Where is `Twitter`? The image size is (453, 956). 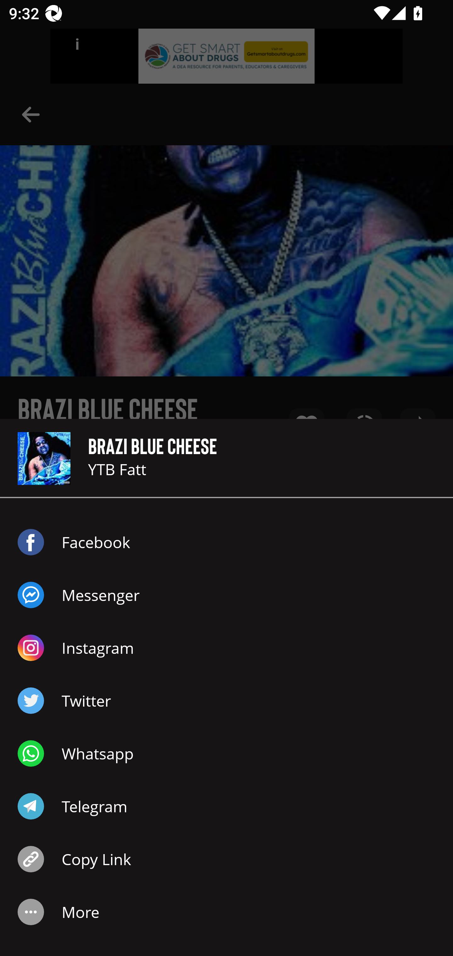
Twitter is located at coordinates (226, 701).